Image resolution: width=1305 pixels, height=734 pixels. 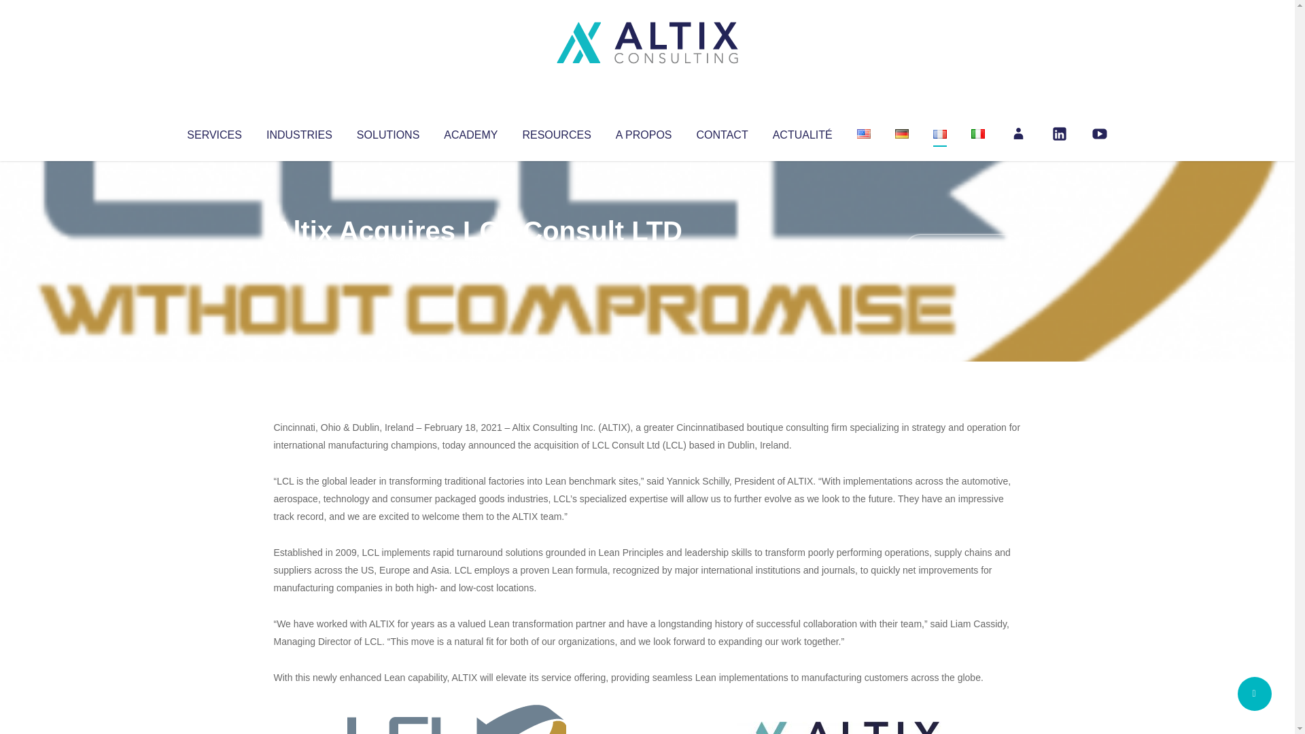 I want to click on SERVICES, so click(x=213, y=132).